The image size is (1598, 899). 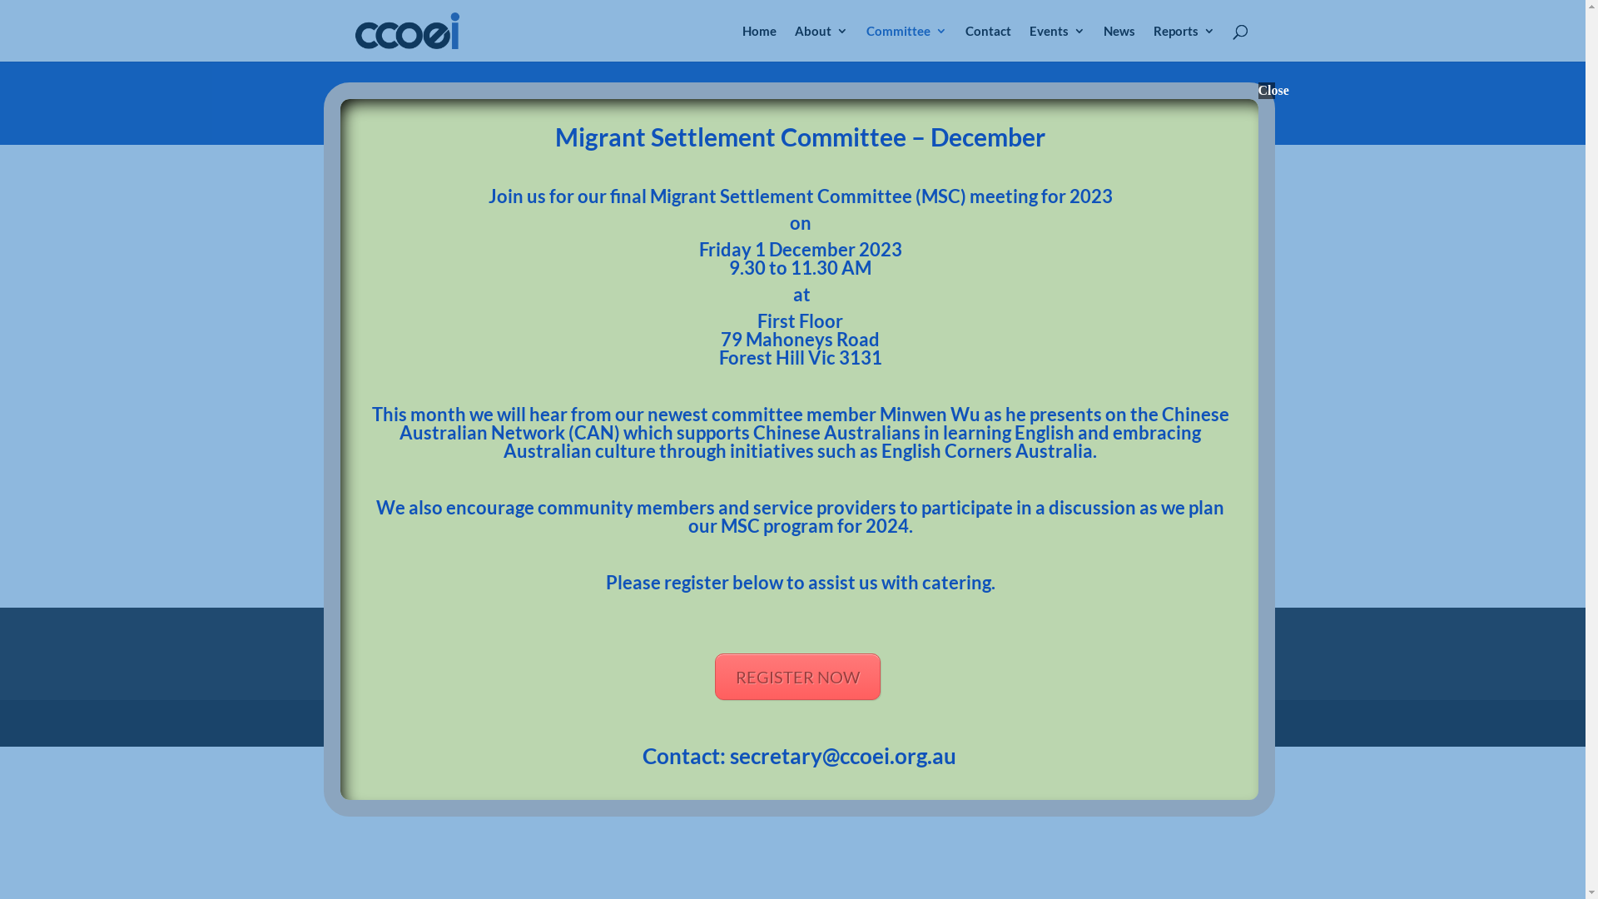 What do you see at coordinates (1267, 91) in the screenshot?
I see `Close` at bounding box center [1267, 91].